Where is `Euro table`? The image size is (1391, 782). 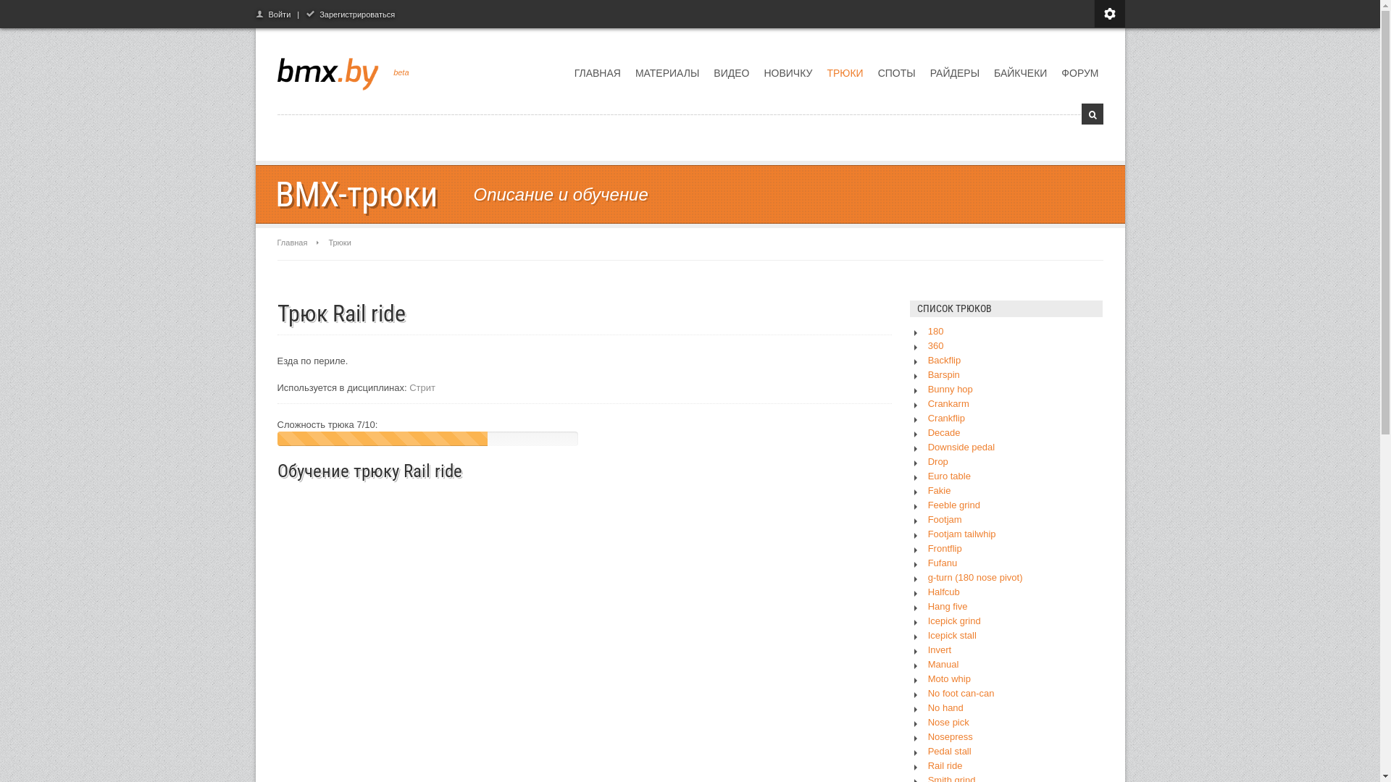
Euro table is located at coordinates (949, 476).